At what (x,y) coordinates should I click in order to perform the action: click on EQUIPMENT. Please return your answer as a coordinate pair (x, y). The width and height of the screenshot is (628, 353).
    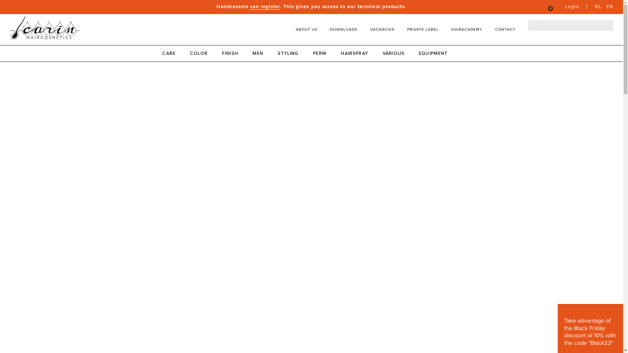
    Looking at the image, I should click on (436, 54).